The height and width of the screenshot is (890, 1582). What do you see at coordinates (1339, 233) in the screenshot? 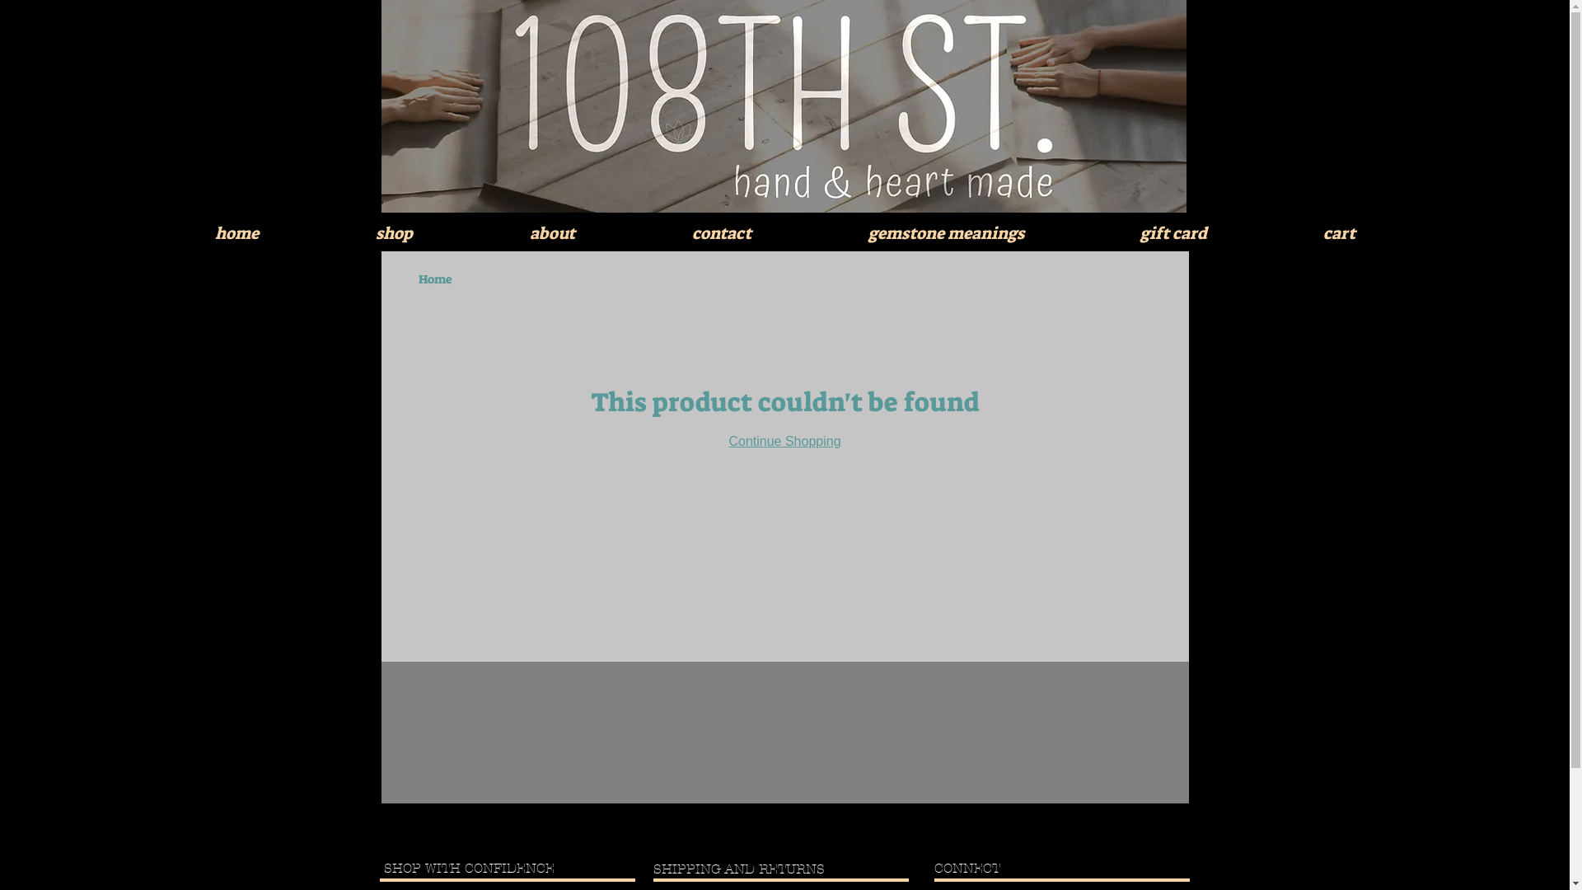
I see `cart` at bounding box center [1339, 233].